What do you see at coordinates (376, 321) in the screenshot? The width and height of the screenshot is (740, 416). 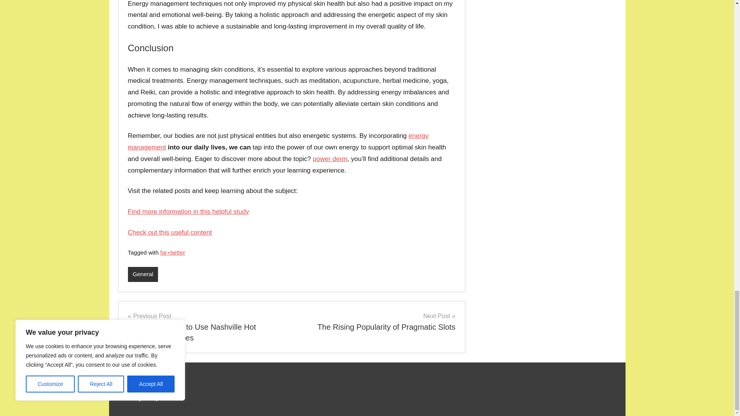 I see `General` at bounding box center [376, 321].